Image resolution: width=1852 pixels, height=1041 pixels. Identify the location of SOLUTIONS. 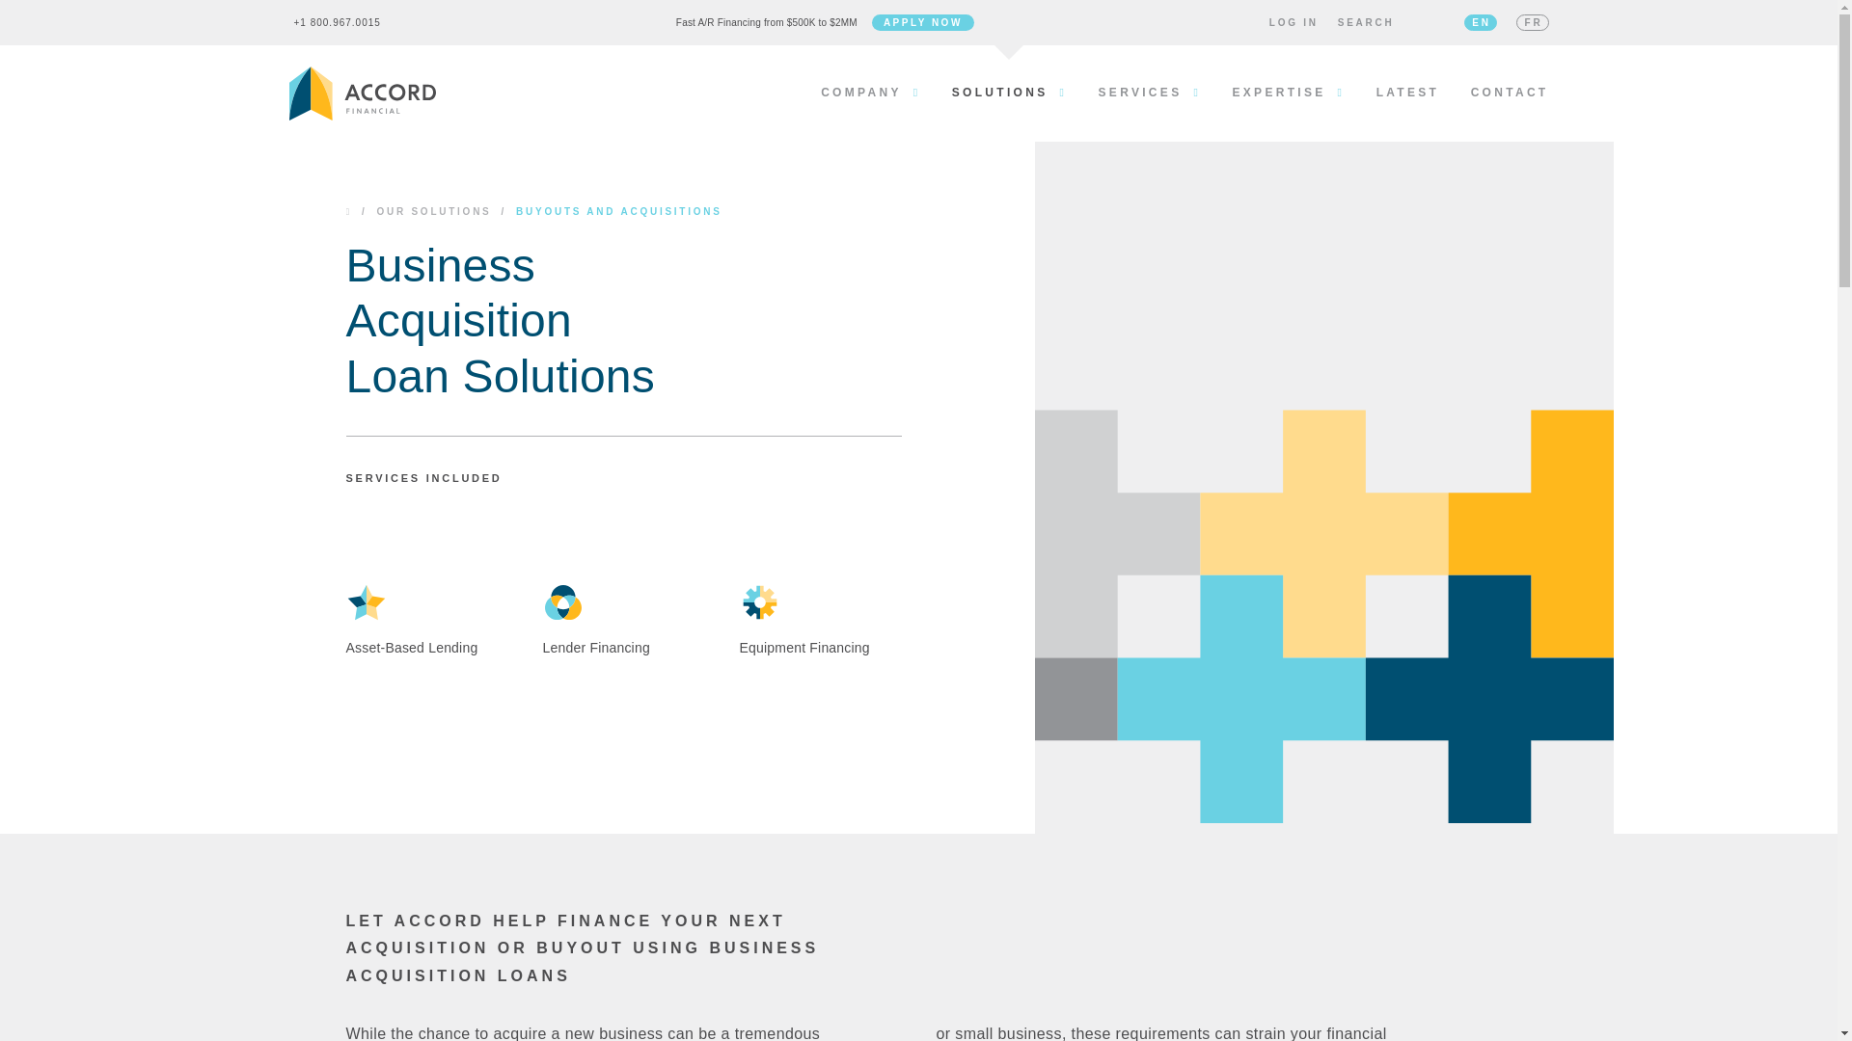
(1009, 93).